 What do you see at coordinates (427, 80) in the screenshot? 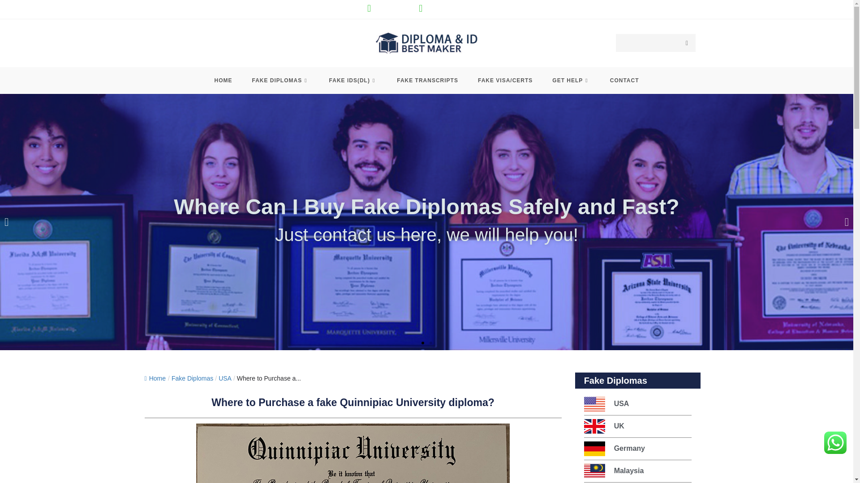
I see `FAKE TRANSCRIPTS` at bounding box center [427, 80].